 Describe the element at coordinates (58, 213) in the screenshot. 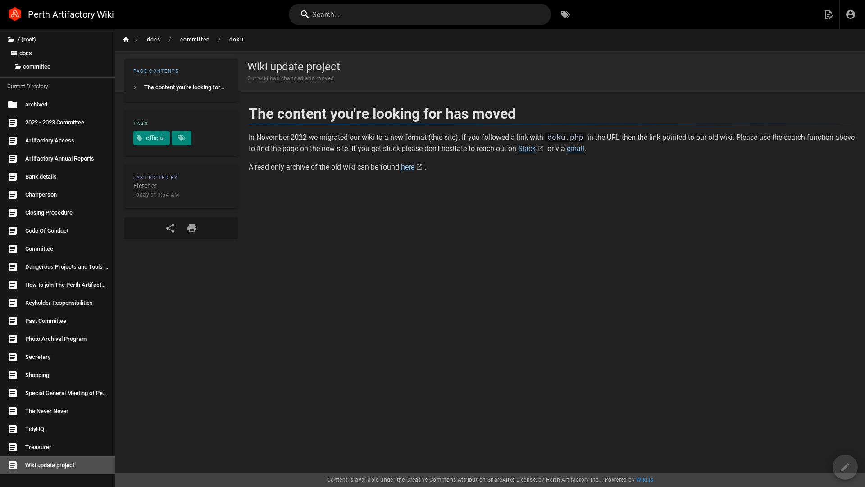

I see `Closing Procedure` at that location.